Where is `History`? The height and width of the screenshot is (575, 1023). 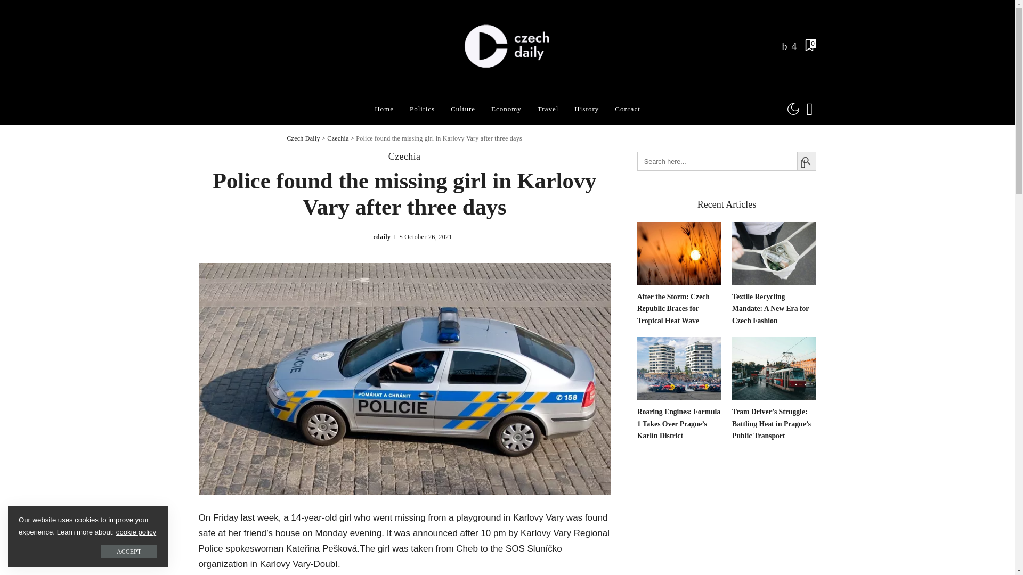 History is located at coordinates (586, 109).